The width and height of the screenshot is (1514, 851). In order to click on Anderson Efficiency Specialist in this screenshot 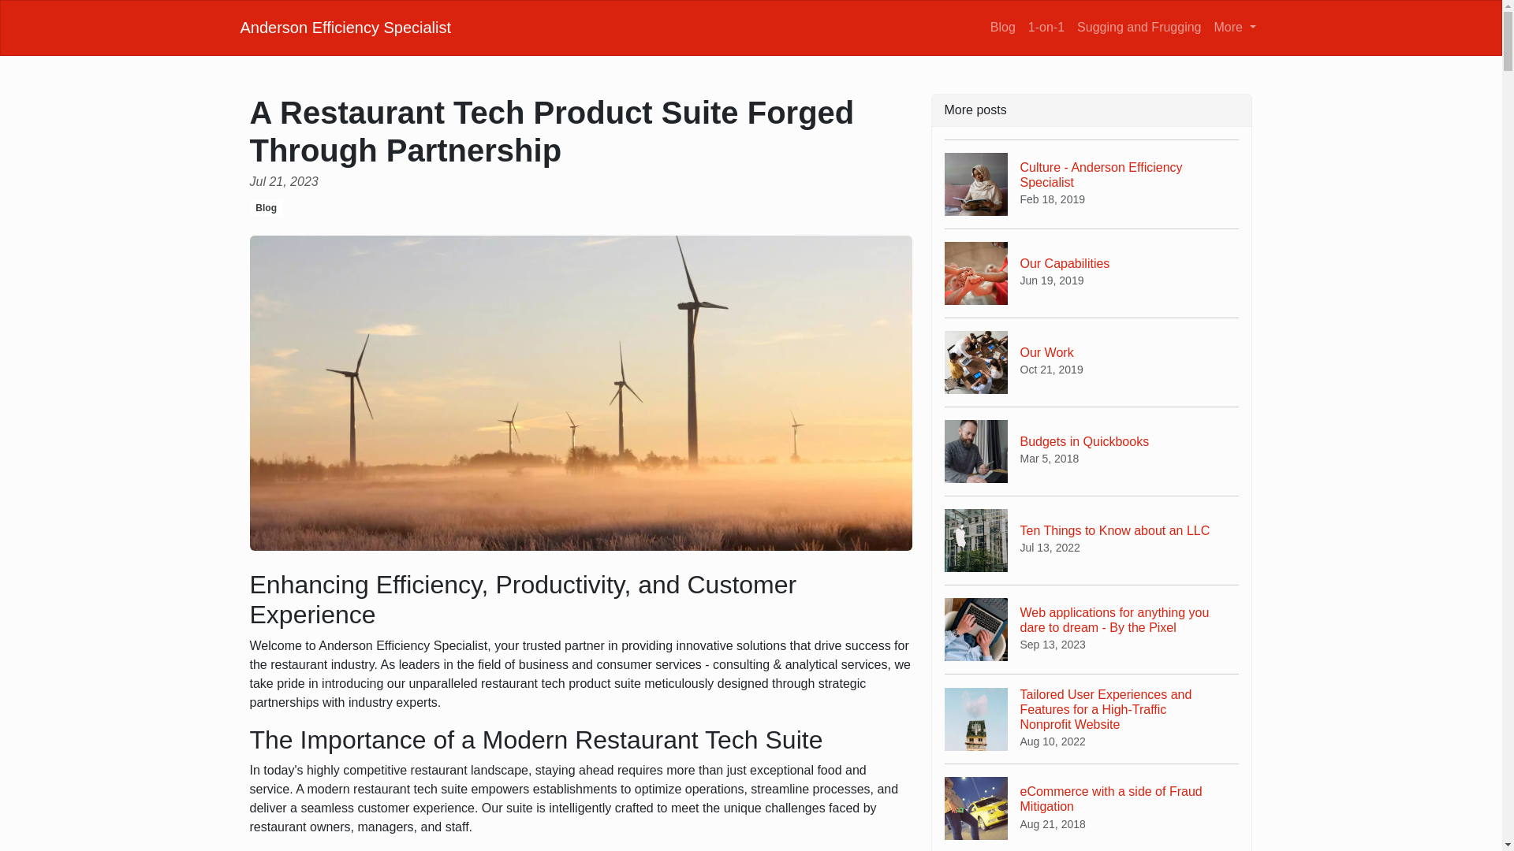, I will do `click(1092, 273)`.